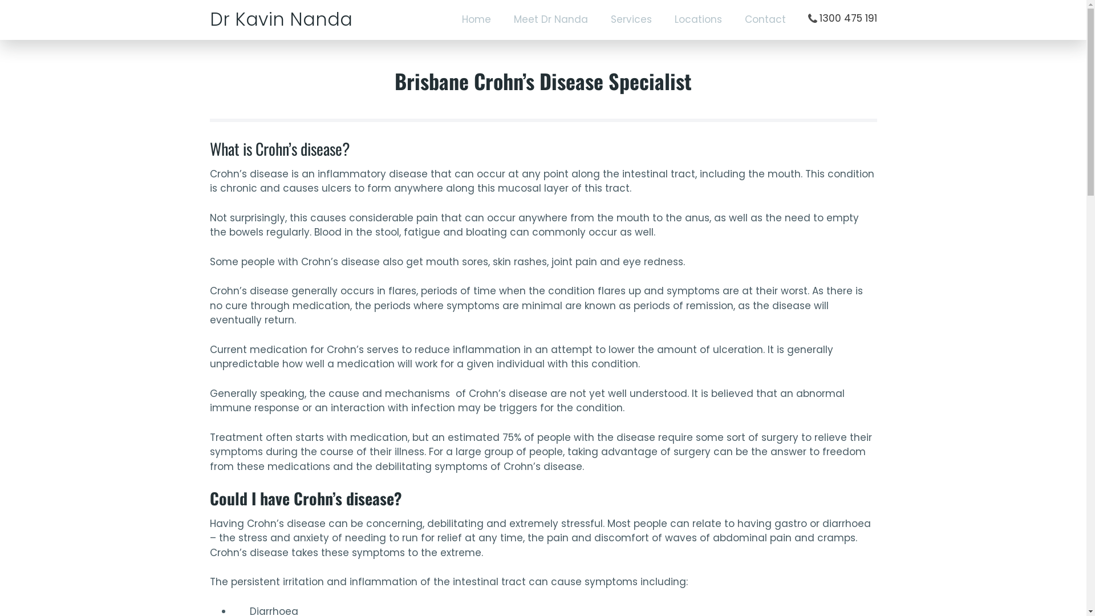 Image resolution: width=1095 pixels, height=616 pixels. I want to click on Contact, so click(765, 20).